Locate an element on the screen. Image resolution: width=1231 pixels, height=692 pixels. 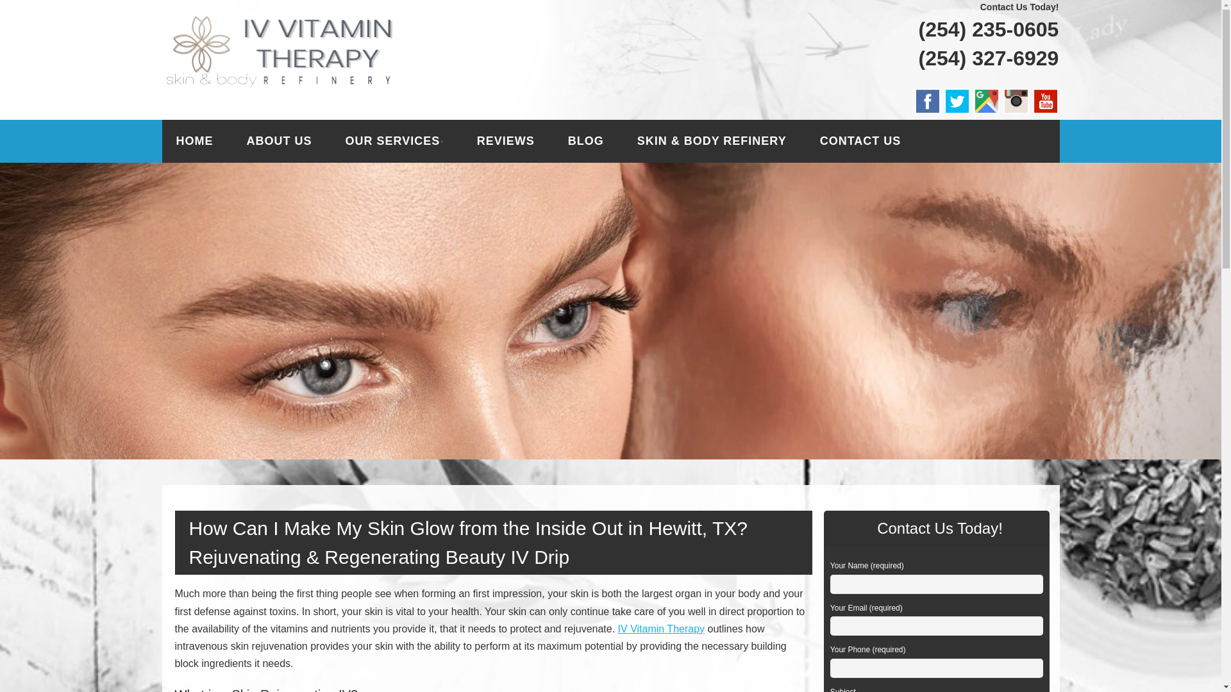
IV Vitamin Therapy is located at coordinates (660, 629).